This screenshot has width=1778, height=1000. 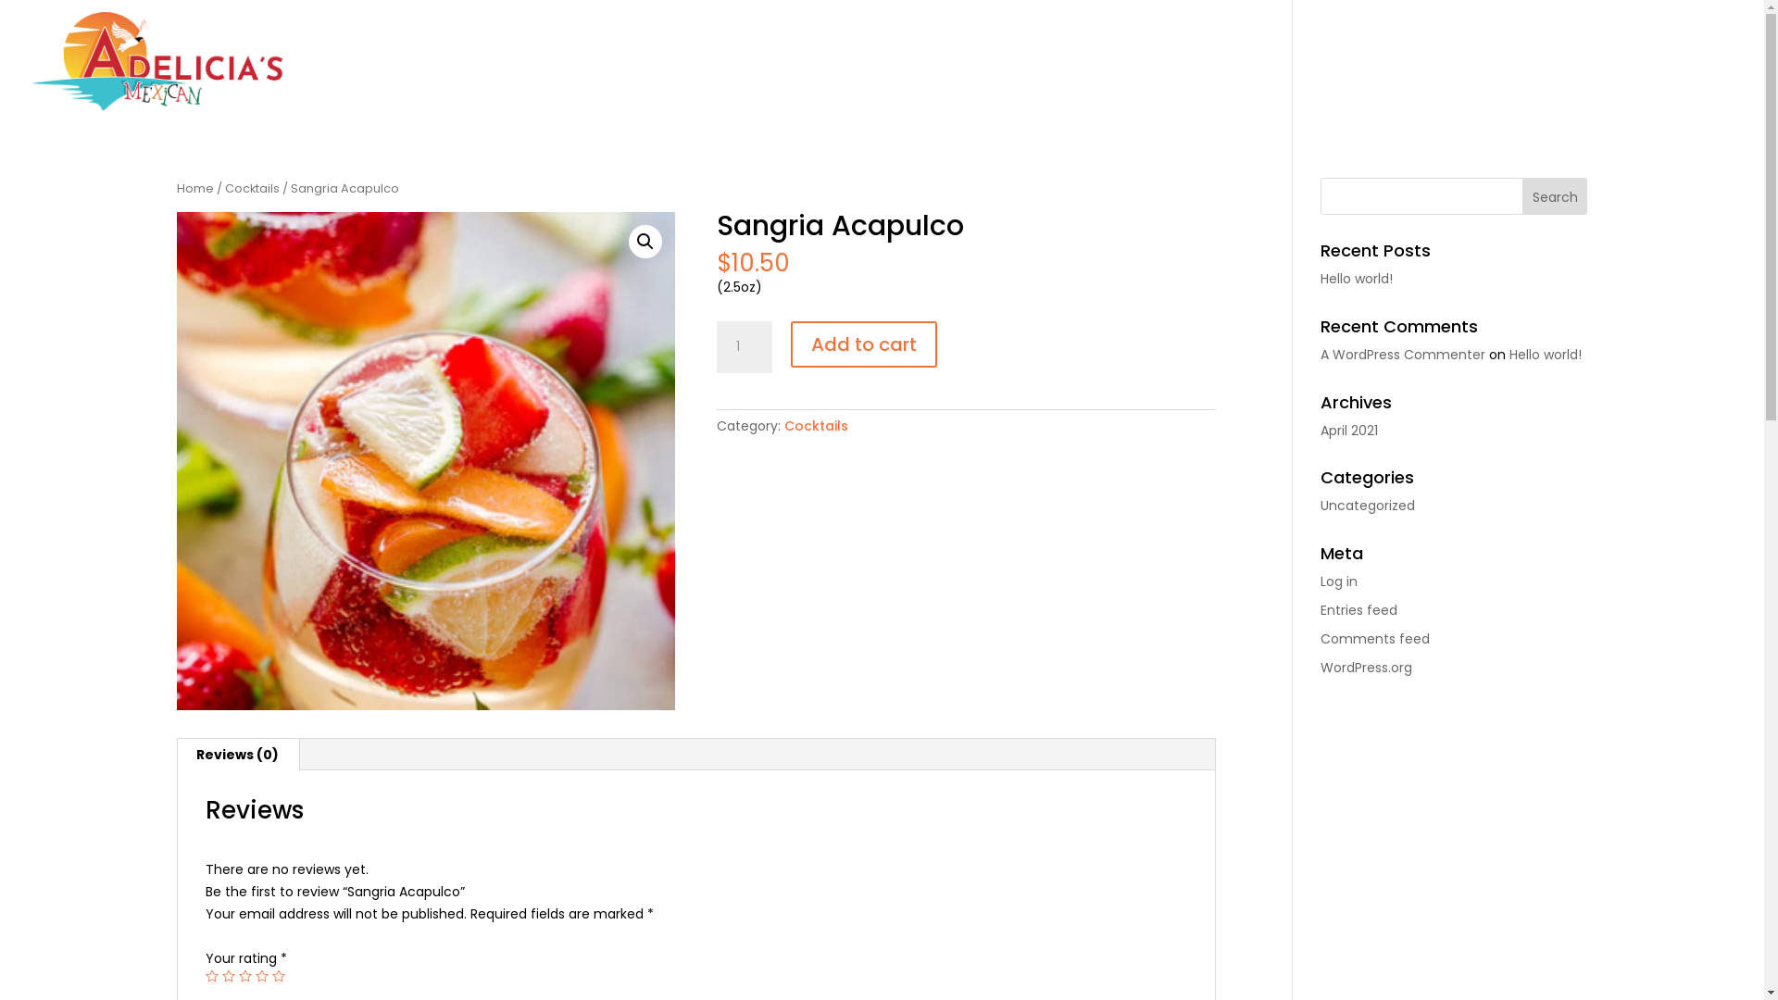 I want to click on Entries feed, so click(x=1359, y=610).